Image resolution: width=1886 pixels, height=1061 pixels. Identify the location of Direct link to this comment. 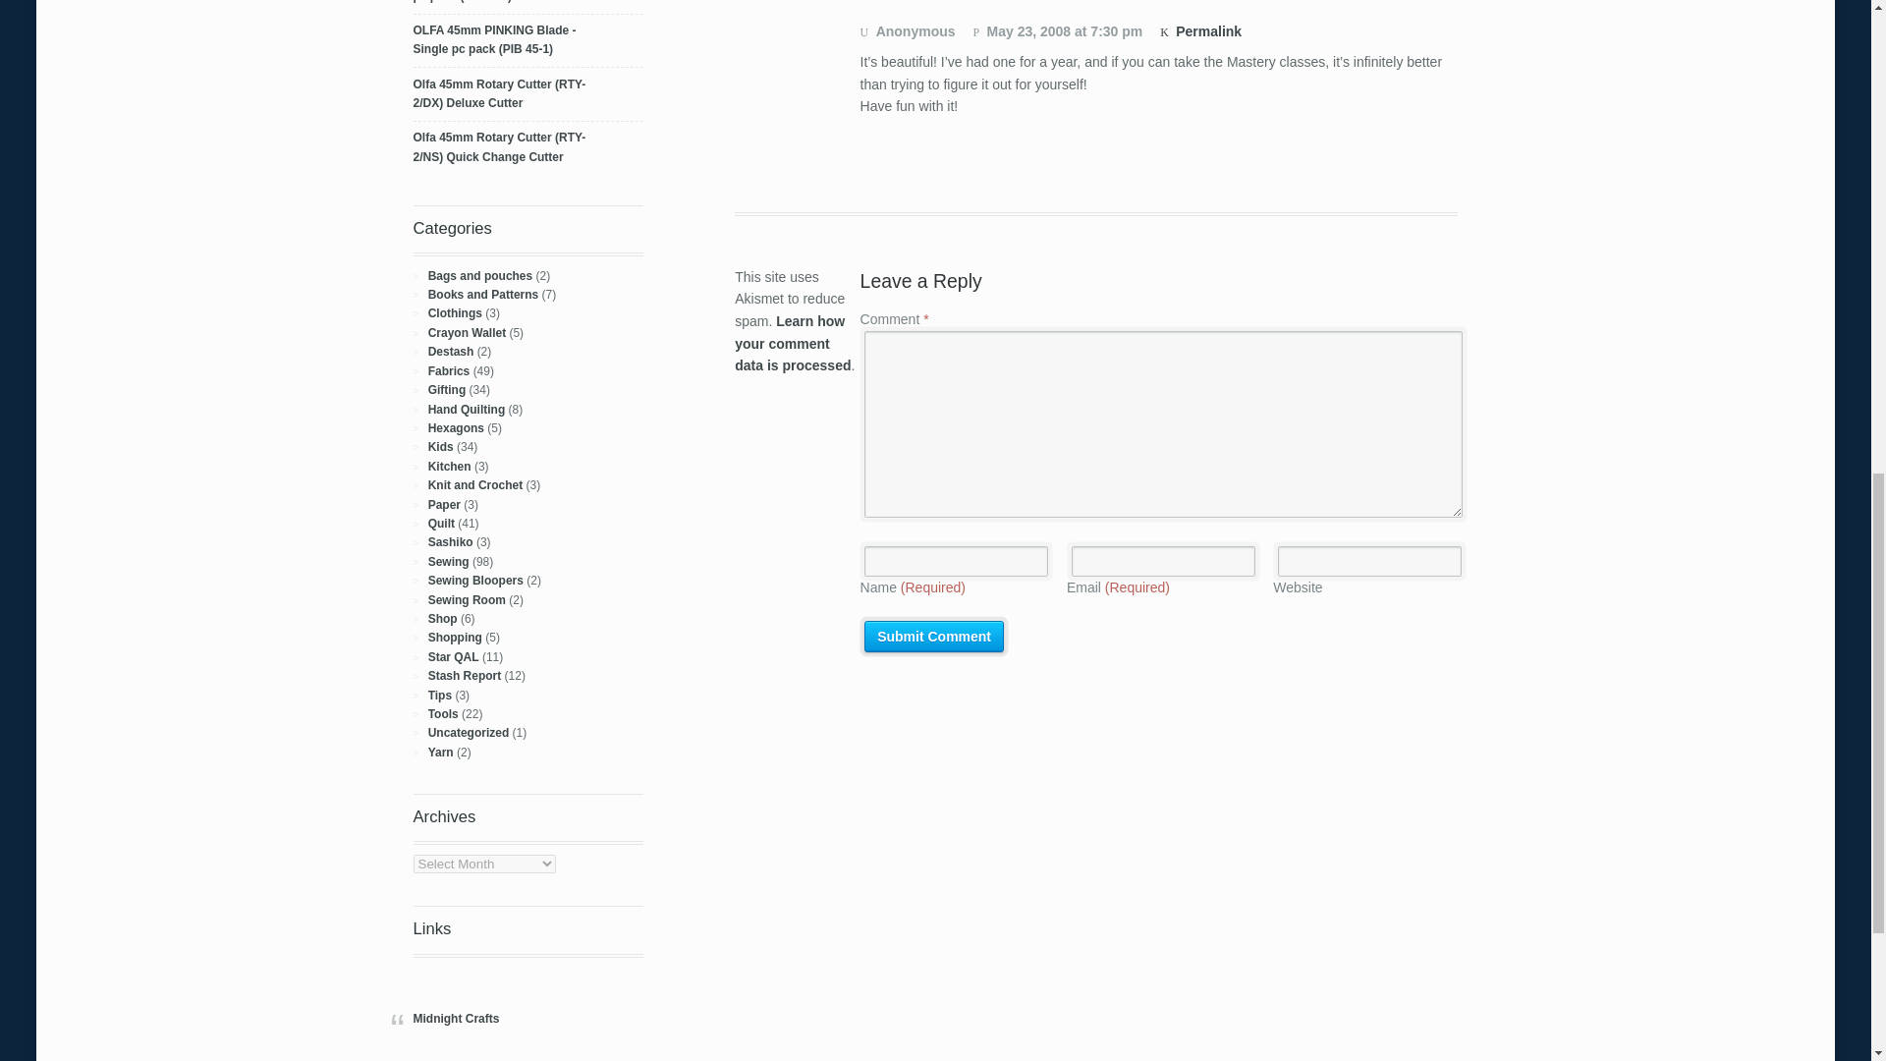
(1200, 30).